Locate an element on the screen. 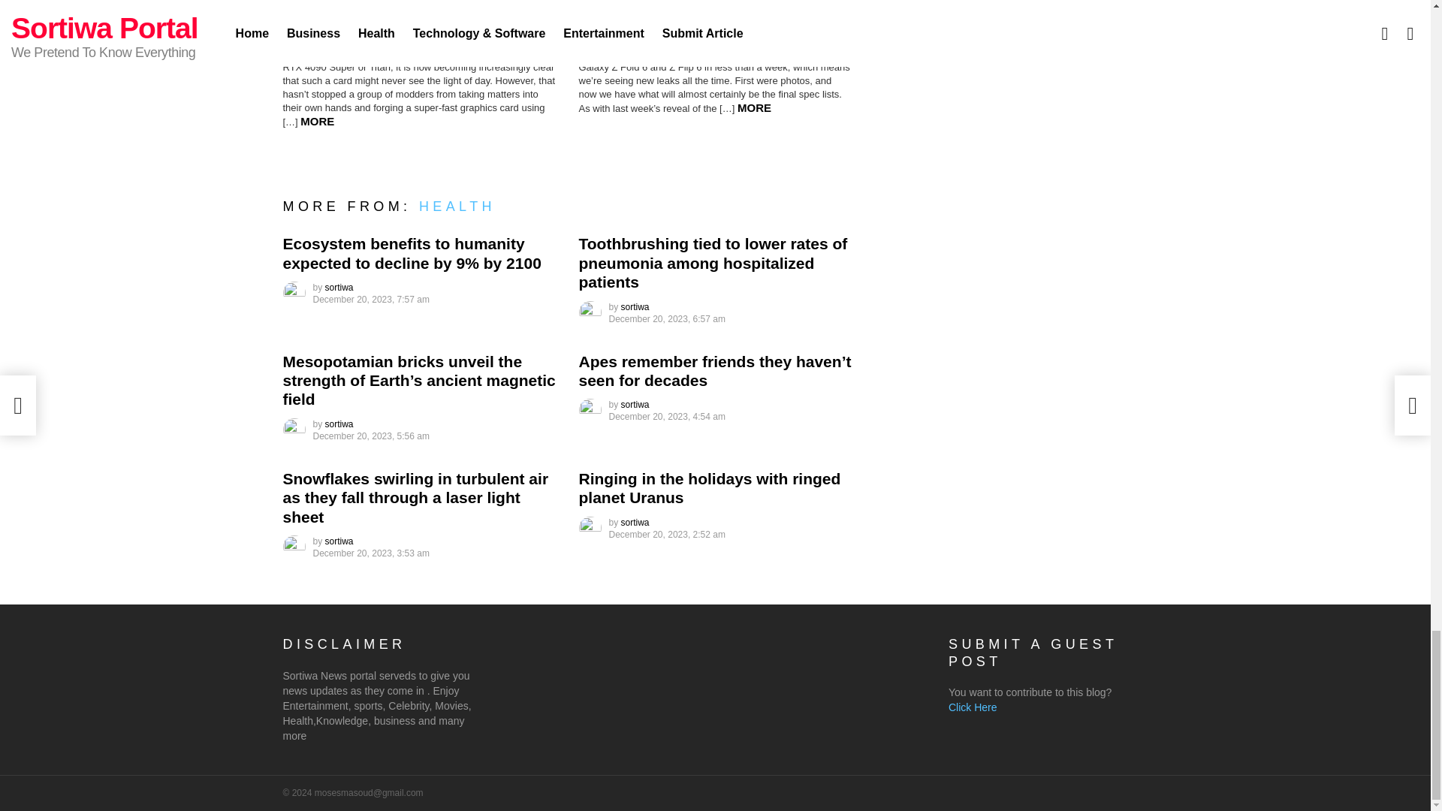 This screenshot has width=1442, height=811. Posts by sortiwa is located at coordinates (339, 424).